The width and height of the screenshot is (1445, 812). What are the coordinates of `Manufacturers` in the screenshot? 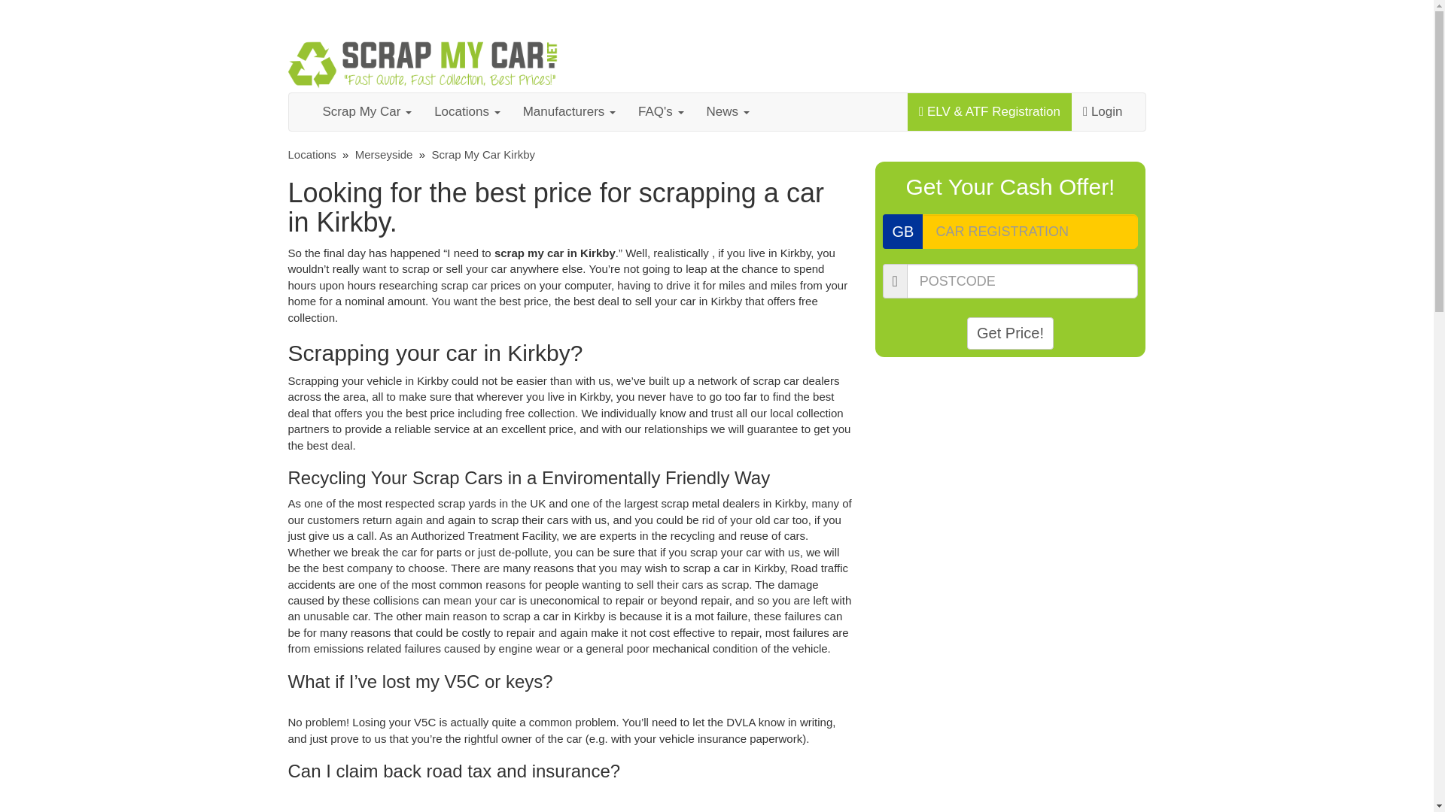 It's located at (569, 111).